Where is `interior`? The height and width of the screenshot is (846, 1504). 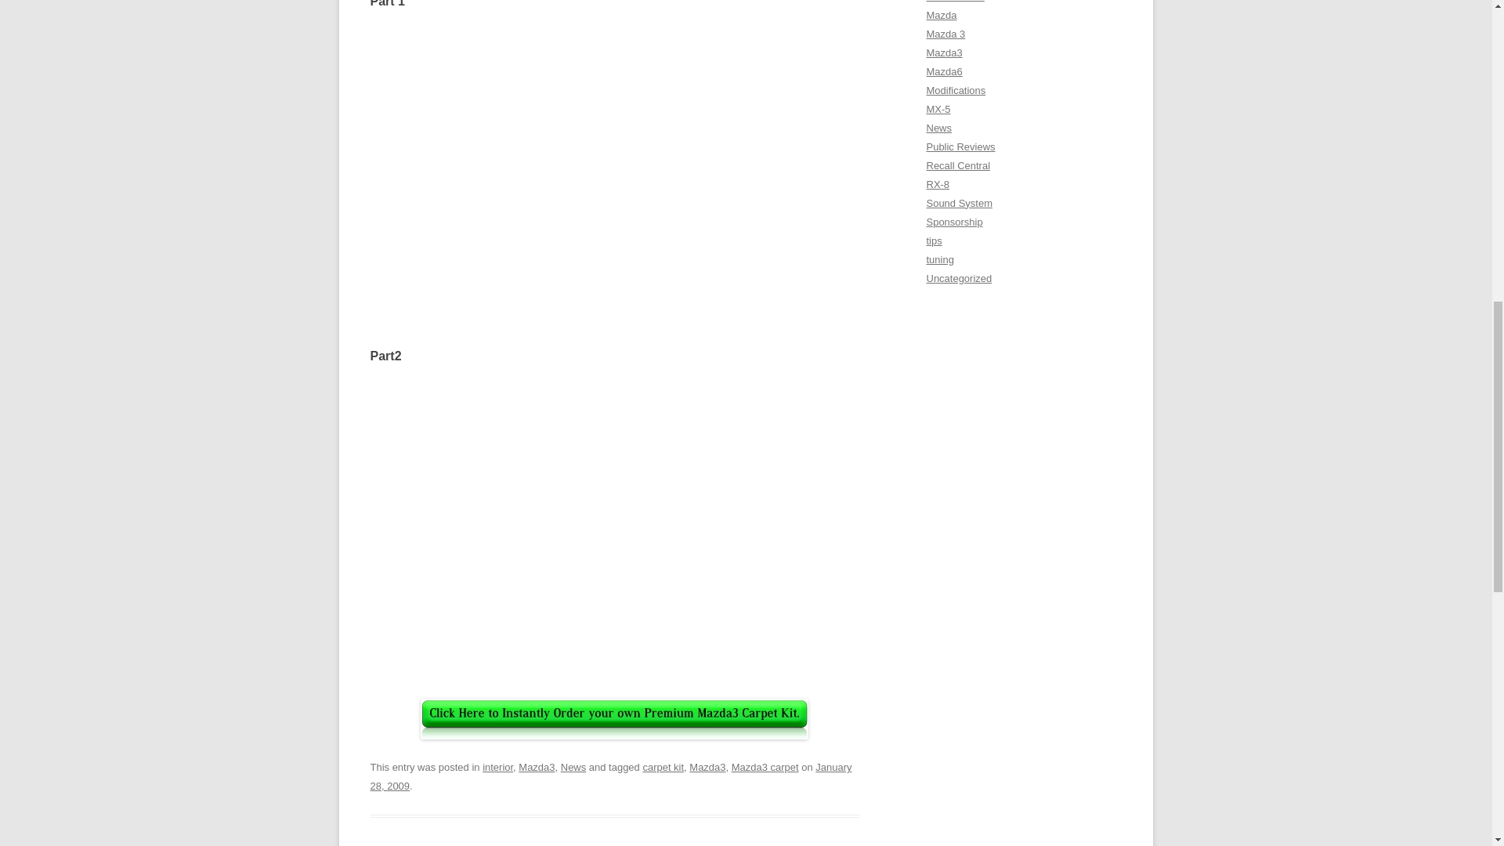 interior is located at coordinates (497, 768).